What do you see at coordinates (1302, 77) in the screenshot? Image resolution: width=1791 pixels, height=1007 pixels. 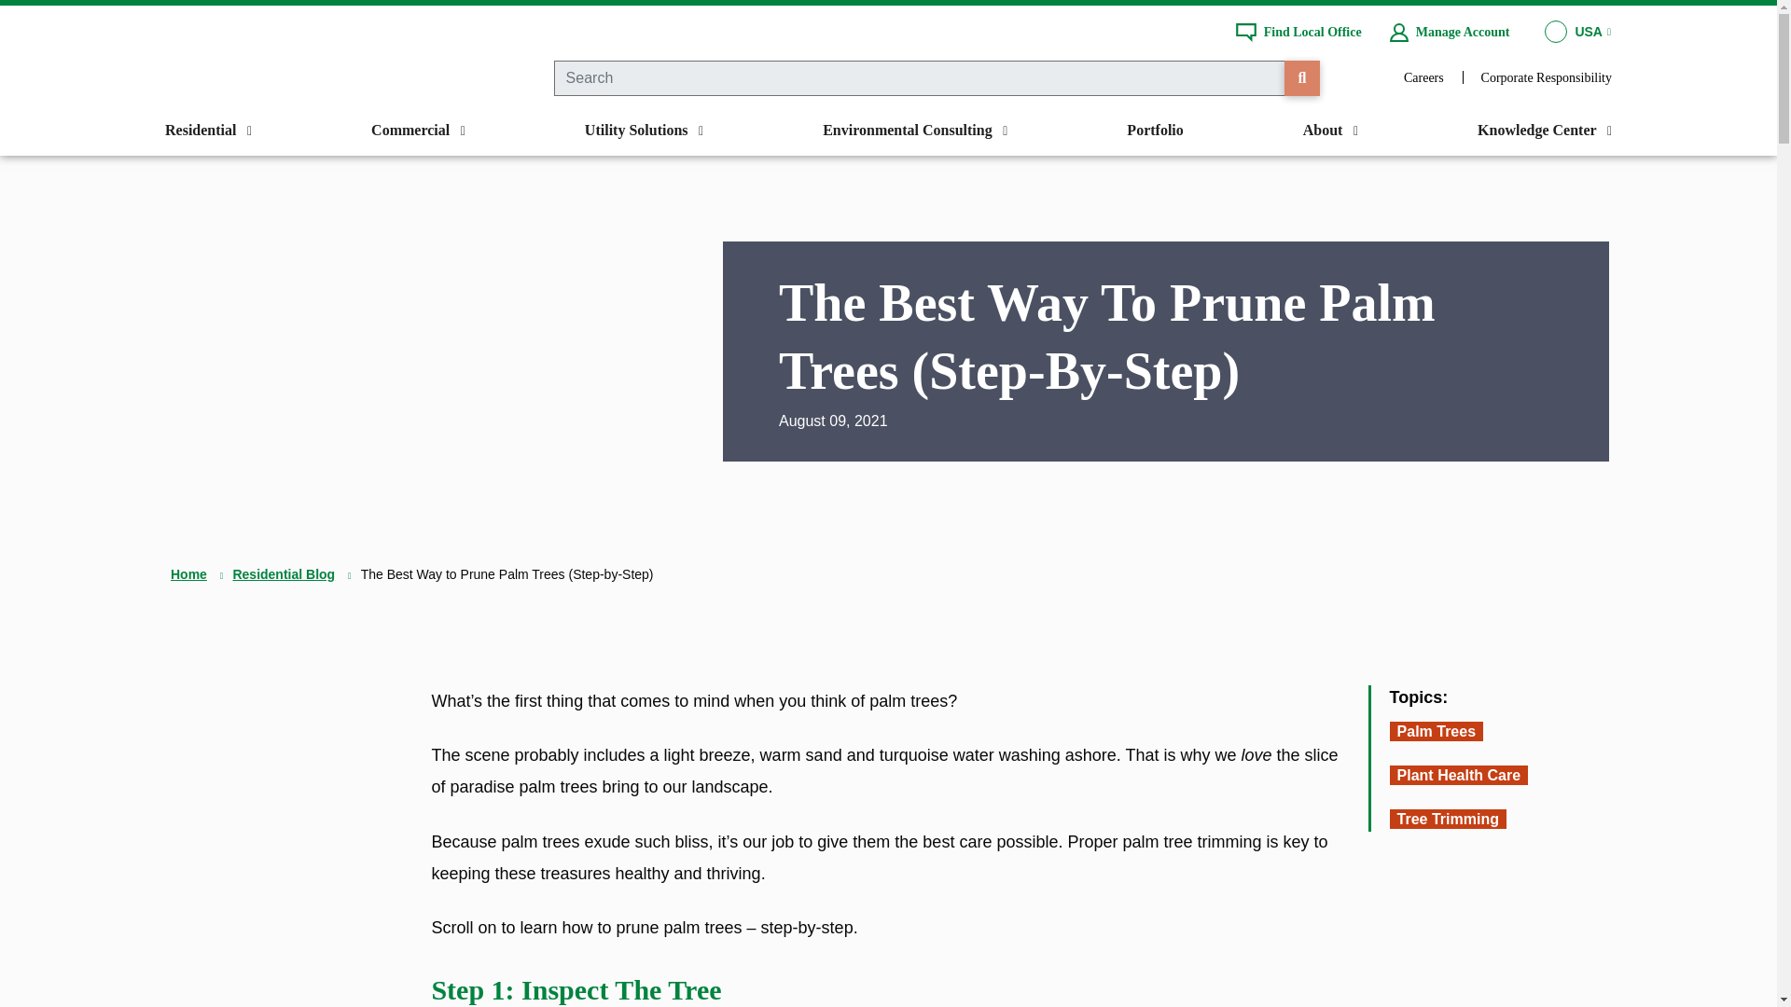 I see `SEARCH` at bounding box center [1302, 77].